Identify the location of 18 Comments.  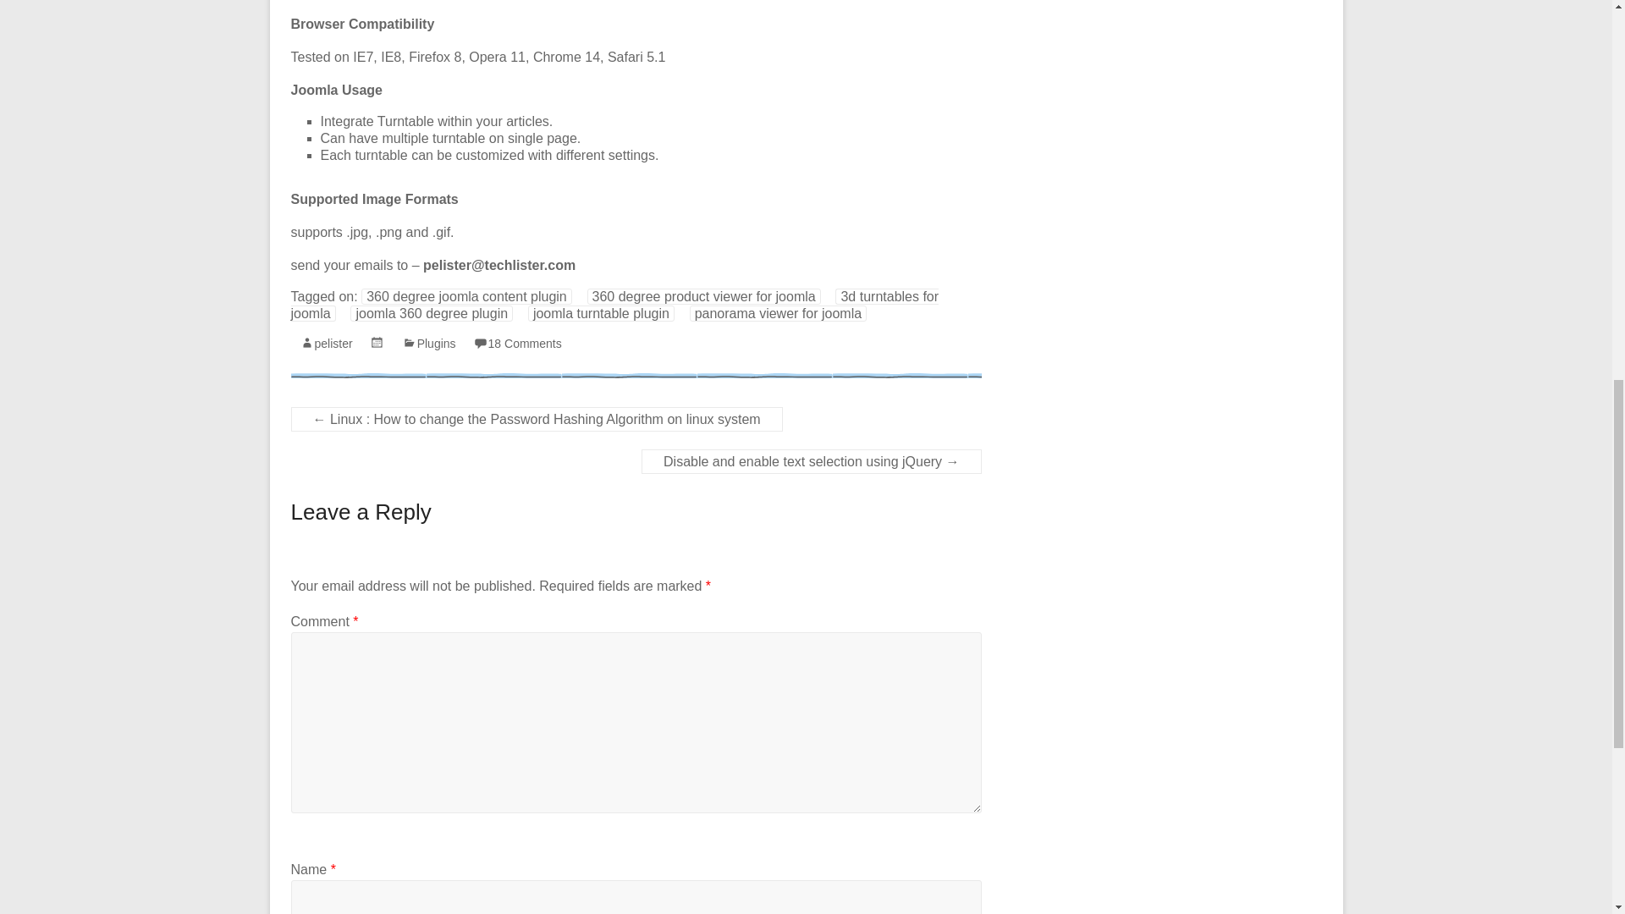
(525, 344).